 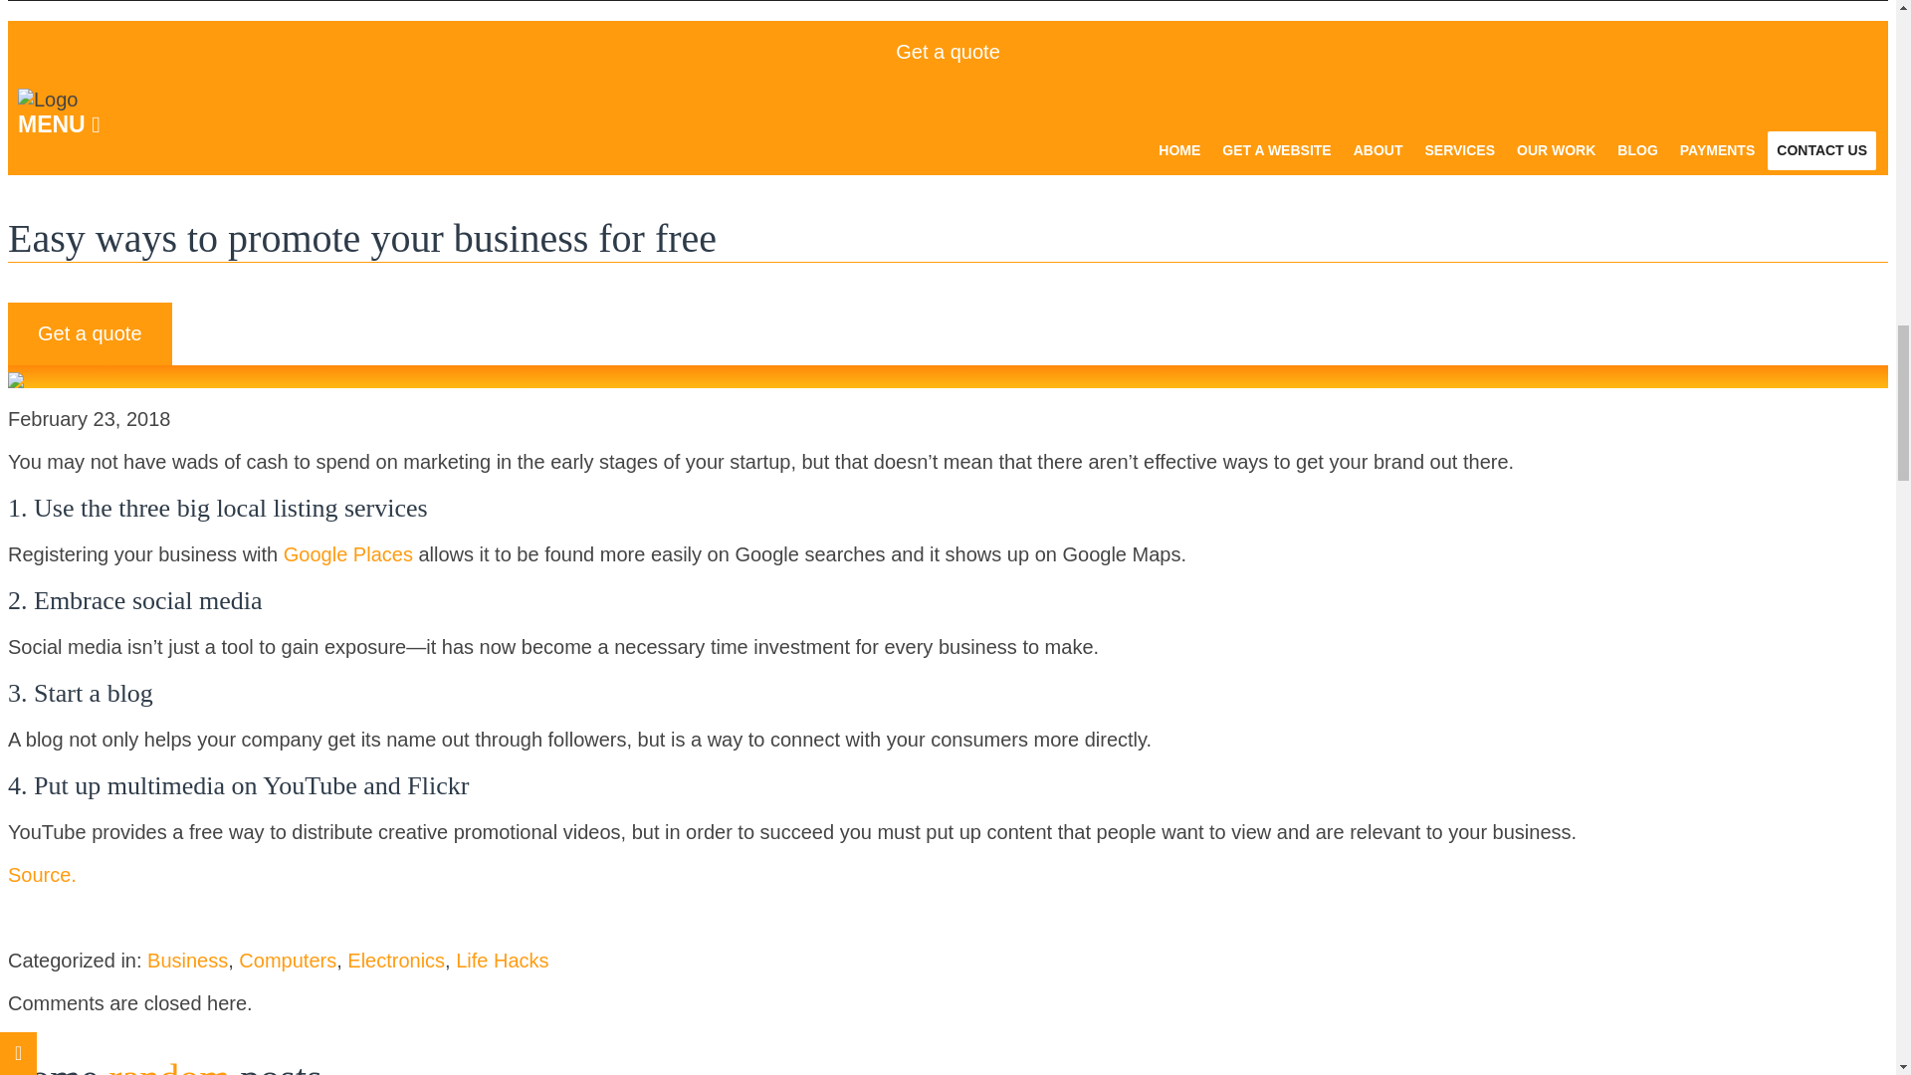 I want to click on Electronics, so click(x=396, y=960).